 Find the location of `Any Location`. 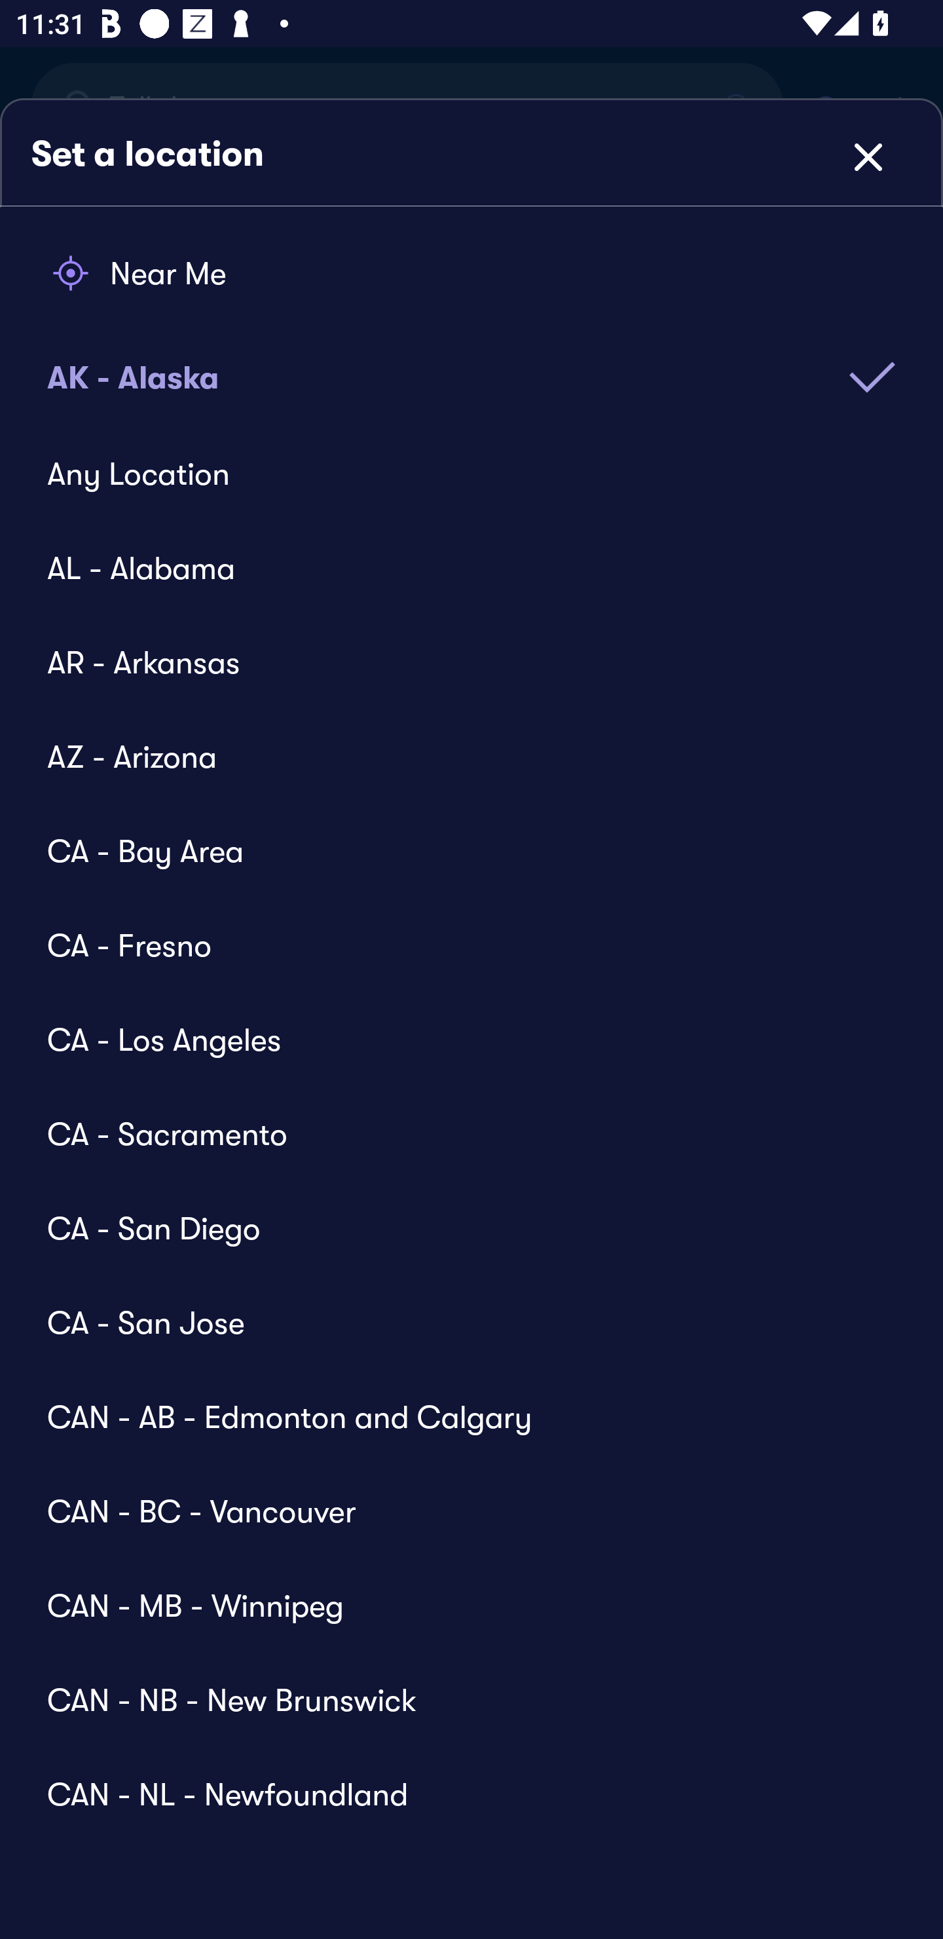

Any Location is located at coordinates (456, 474).